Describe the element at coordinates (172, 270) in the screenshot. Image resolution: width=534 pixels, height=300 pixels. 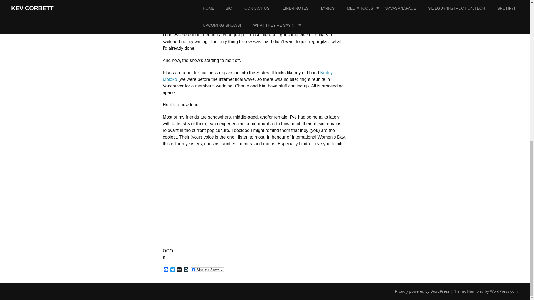
I see `Twitter` at that location.